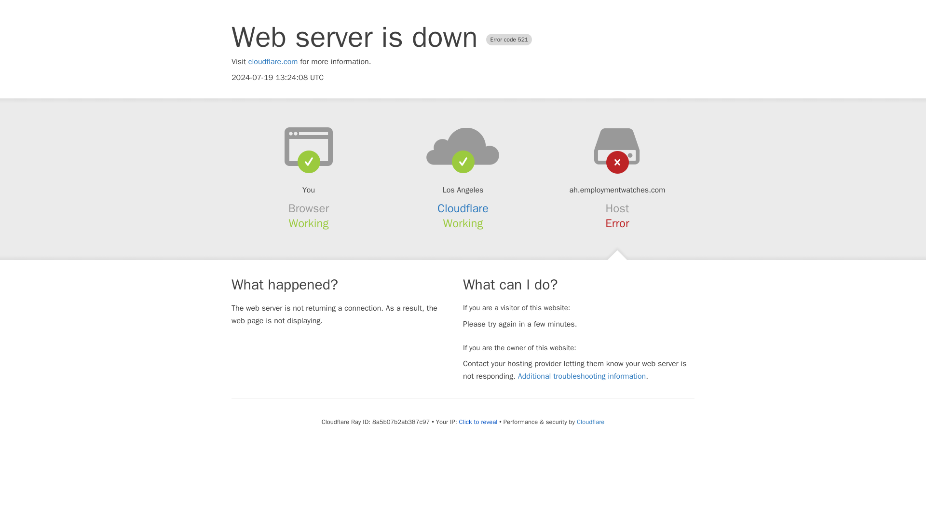  Describe the element at coordinates (463, 208) in the screenshot. I see `Cloudflare` at that location.